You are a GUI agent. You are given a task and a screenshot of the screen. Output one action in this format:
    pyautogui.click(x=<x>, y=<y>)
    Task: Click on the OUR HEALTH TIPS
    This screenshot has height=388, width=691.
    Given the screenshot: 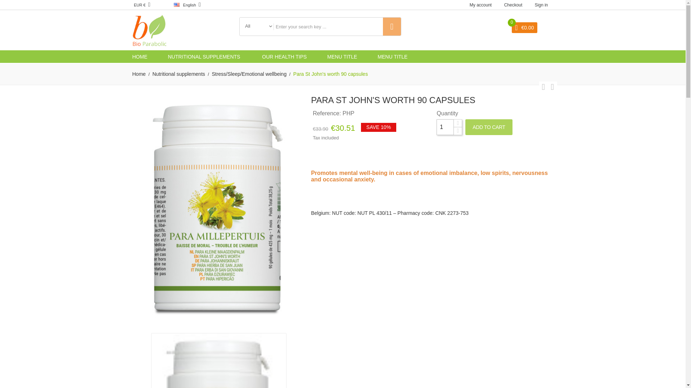 What is the action you would take?
    pyautogui.click(x=284, y=57)
    